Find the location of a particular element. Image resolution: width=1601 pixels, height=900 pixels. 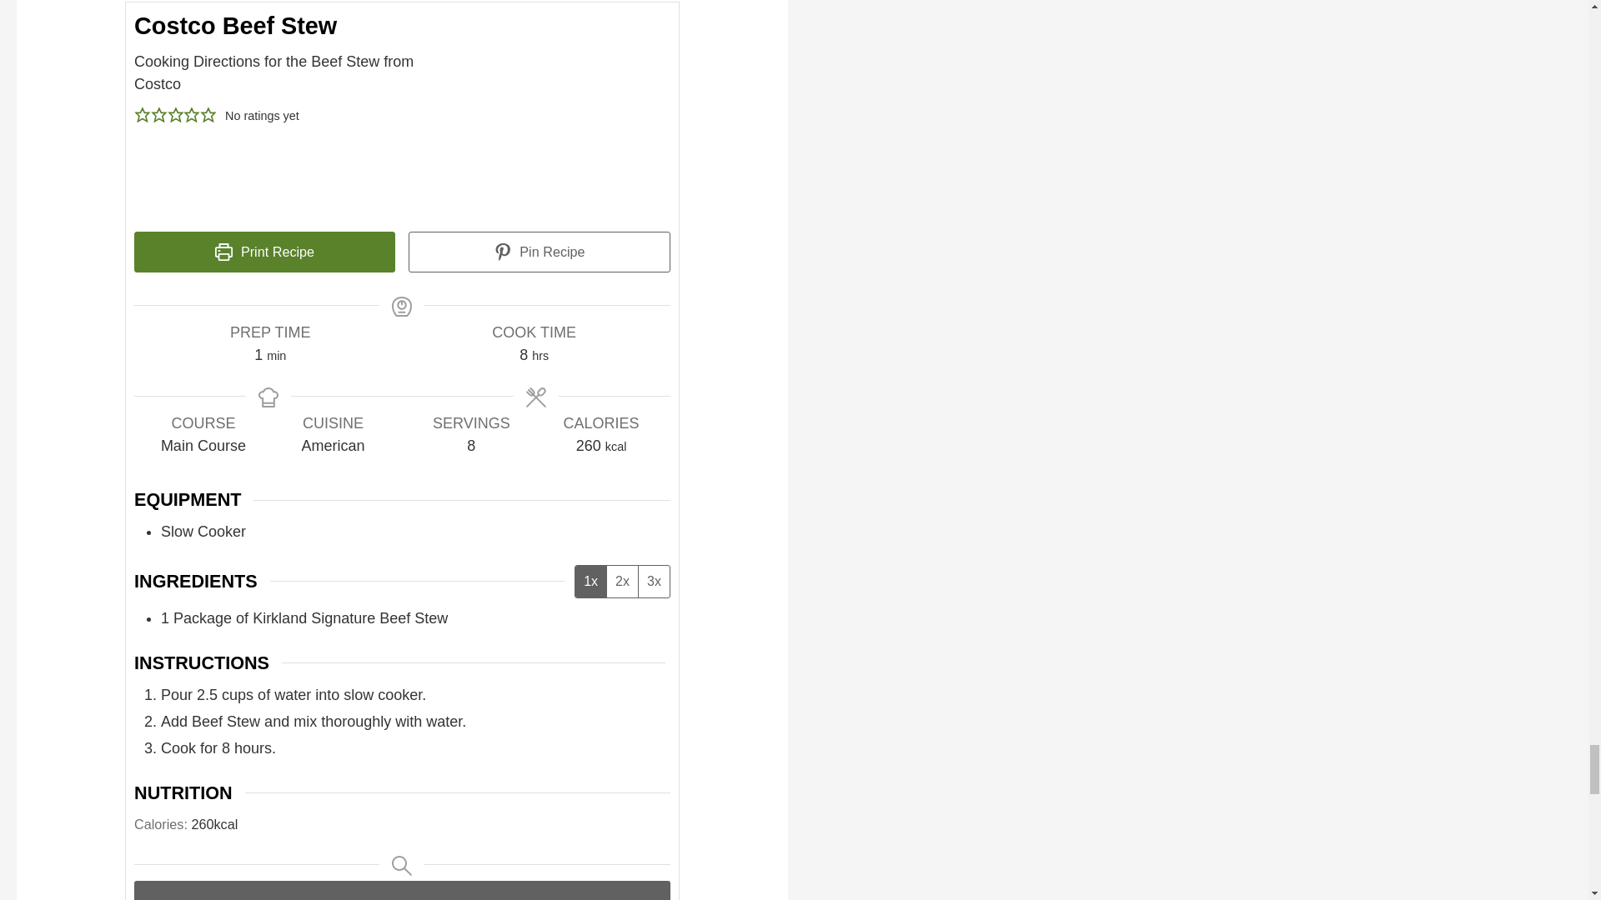

3x is located at coordinates (653, 582).